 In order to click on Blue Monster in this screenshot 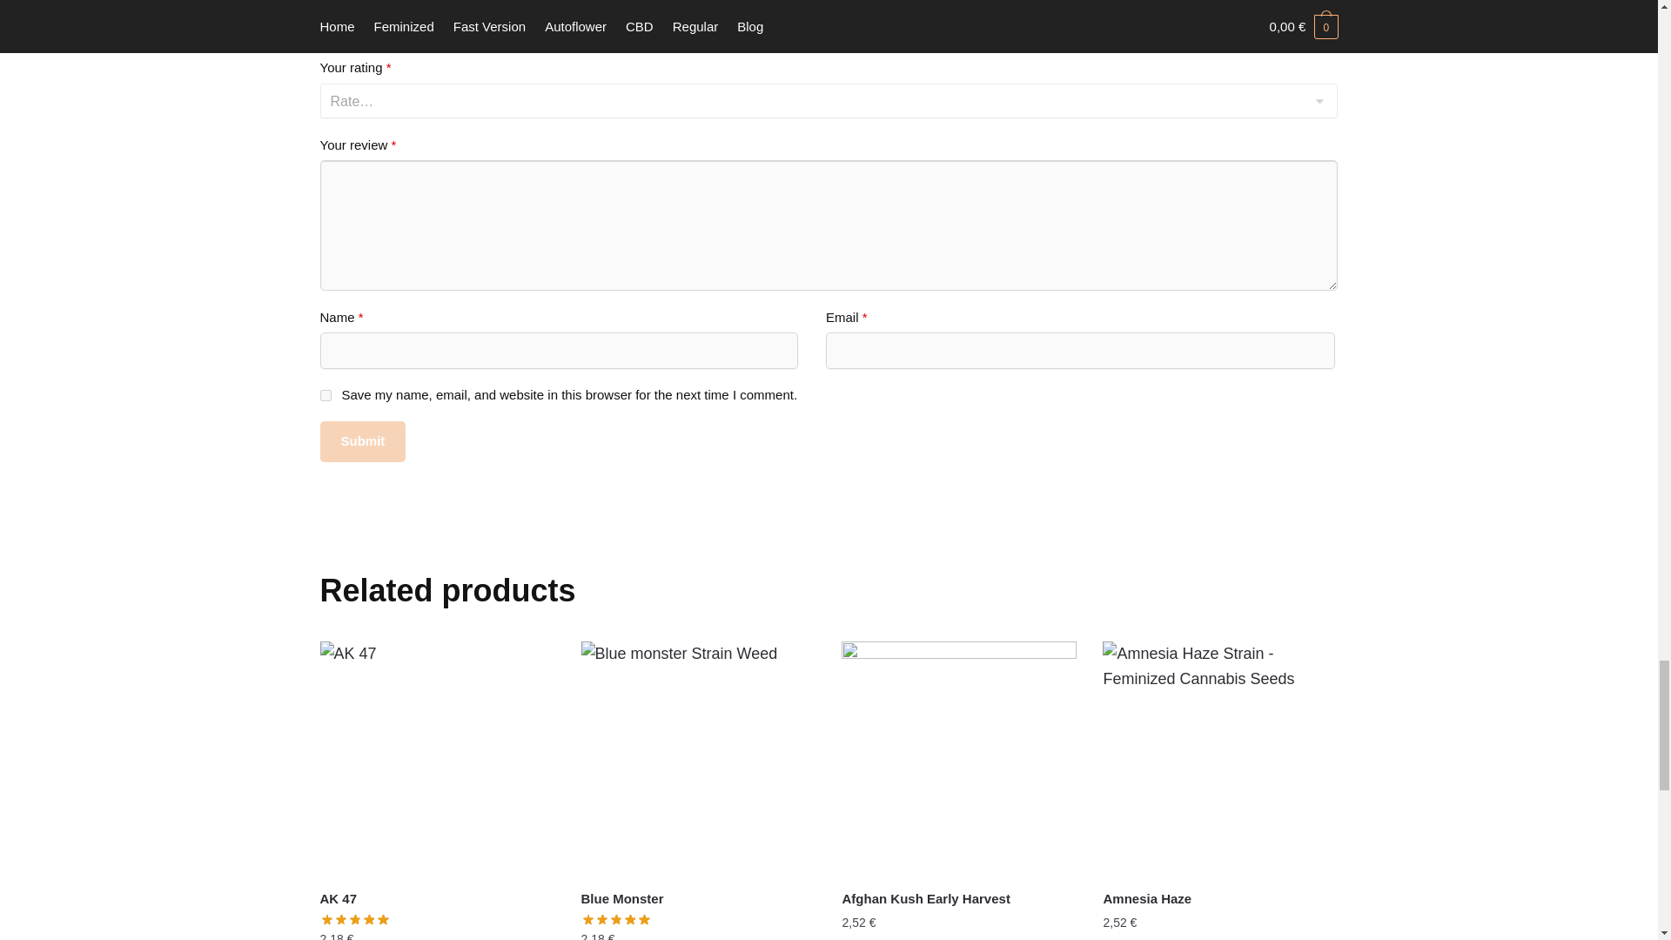, I will do `click(699, 758)`.